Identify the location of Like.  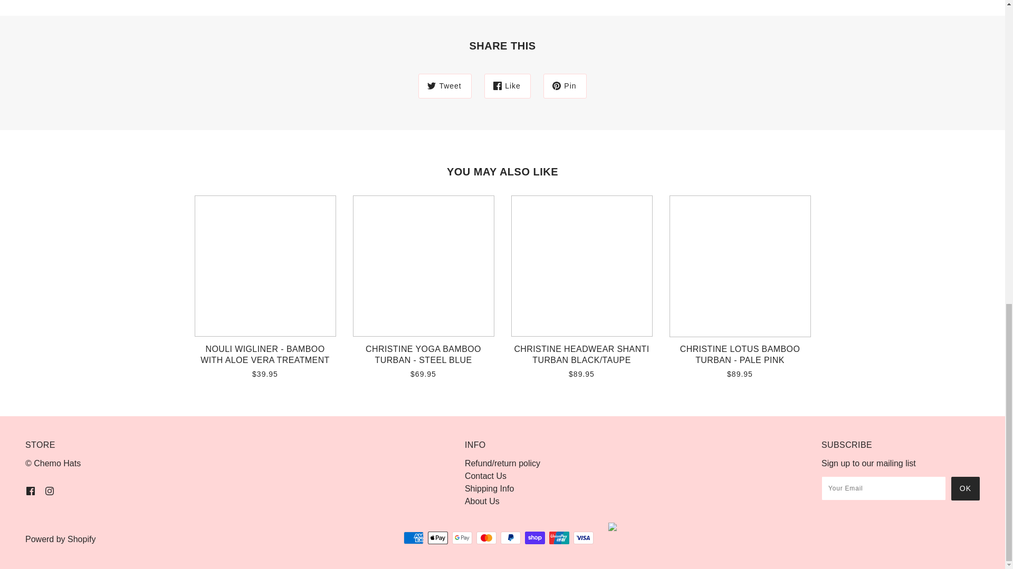
(508, 86).